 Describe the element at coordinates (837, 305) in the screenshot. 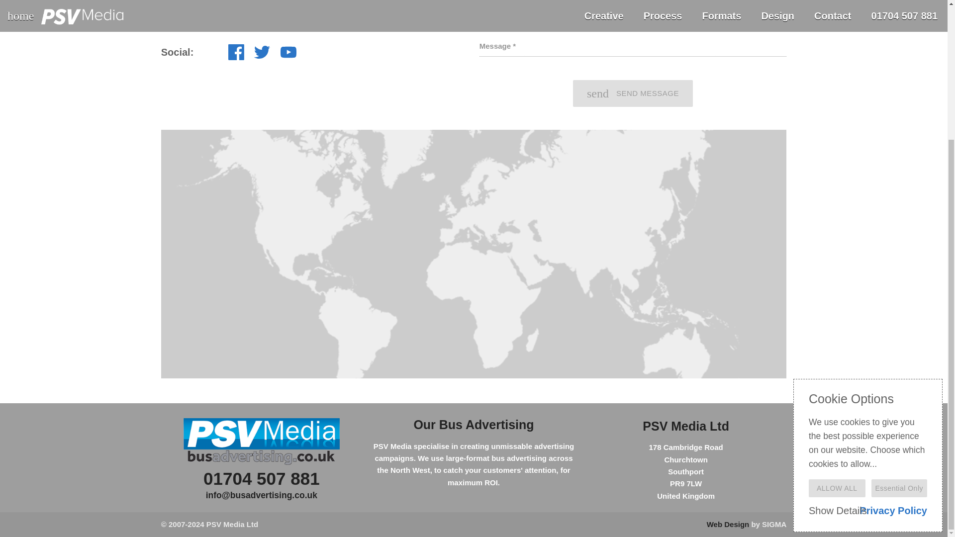

I see `ALLOW ALL` at that location.